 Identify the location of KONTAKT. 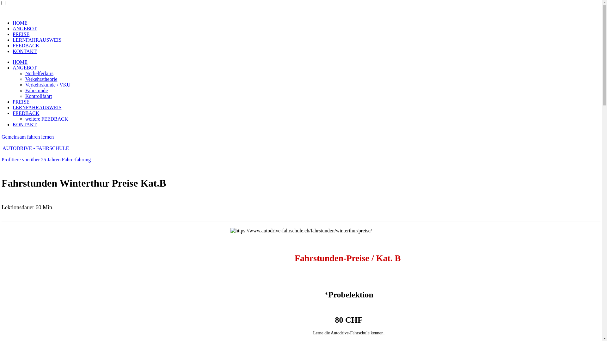
(25, 51).